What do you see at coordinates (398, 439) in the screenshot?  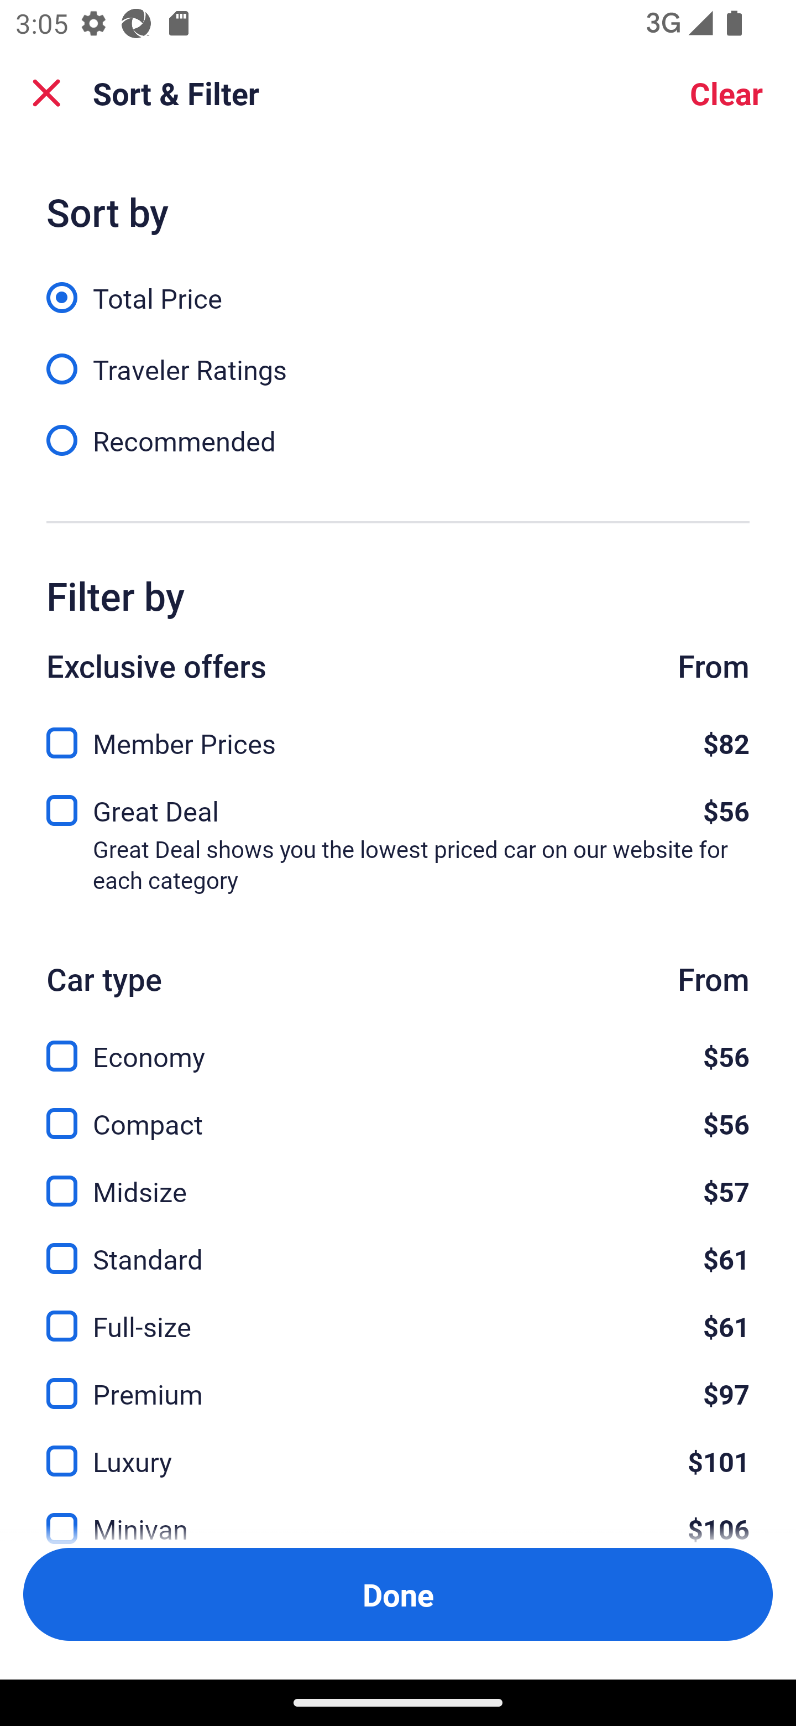 I see `Recommended` at bounding box center [398, 439].